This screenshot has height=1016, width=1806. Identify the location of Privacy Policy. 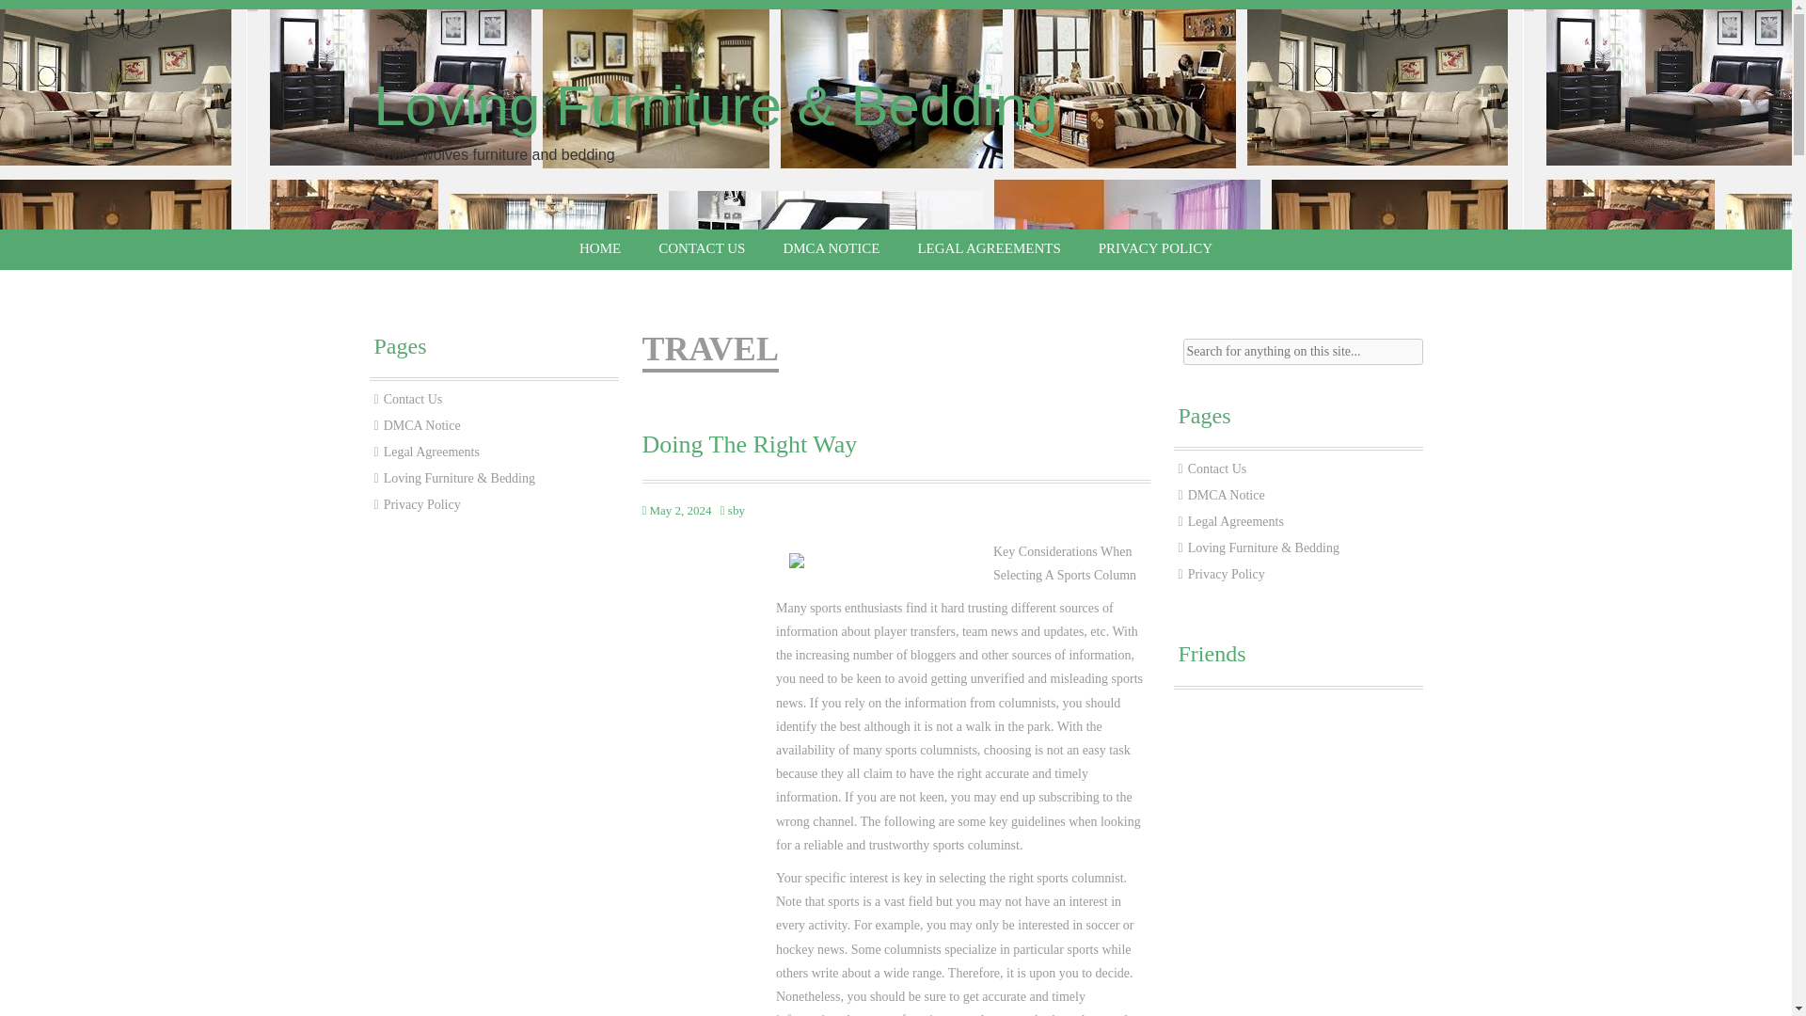
(421, 504).